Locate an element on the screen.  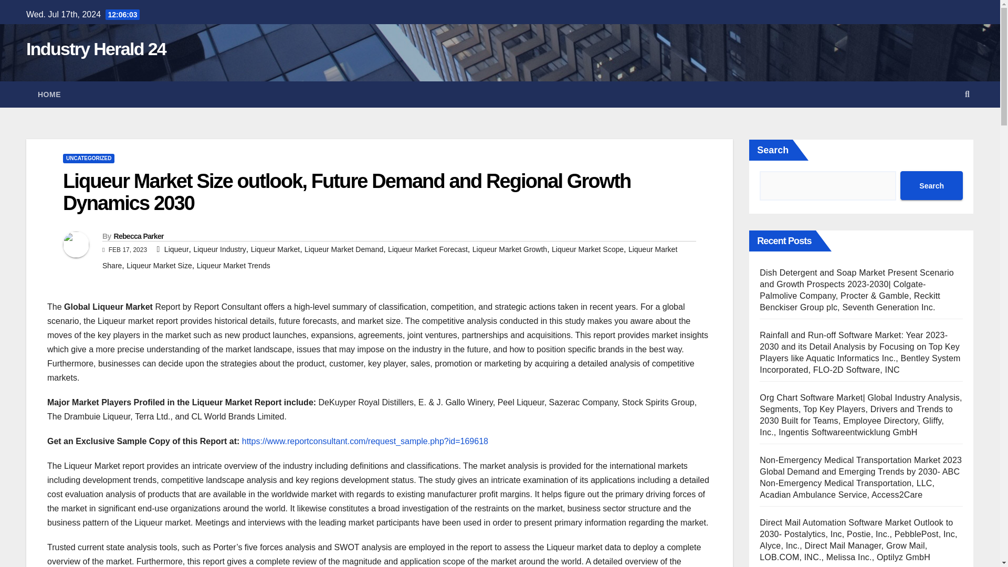
Liqueur Market Size is located at coordinates (160, 266).